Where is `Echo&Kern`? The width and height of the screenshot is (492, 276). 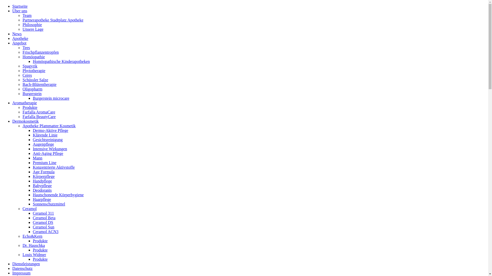 Echo&Kern is located at coordinates (32, 236).